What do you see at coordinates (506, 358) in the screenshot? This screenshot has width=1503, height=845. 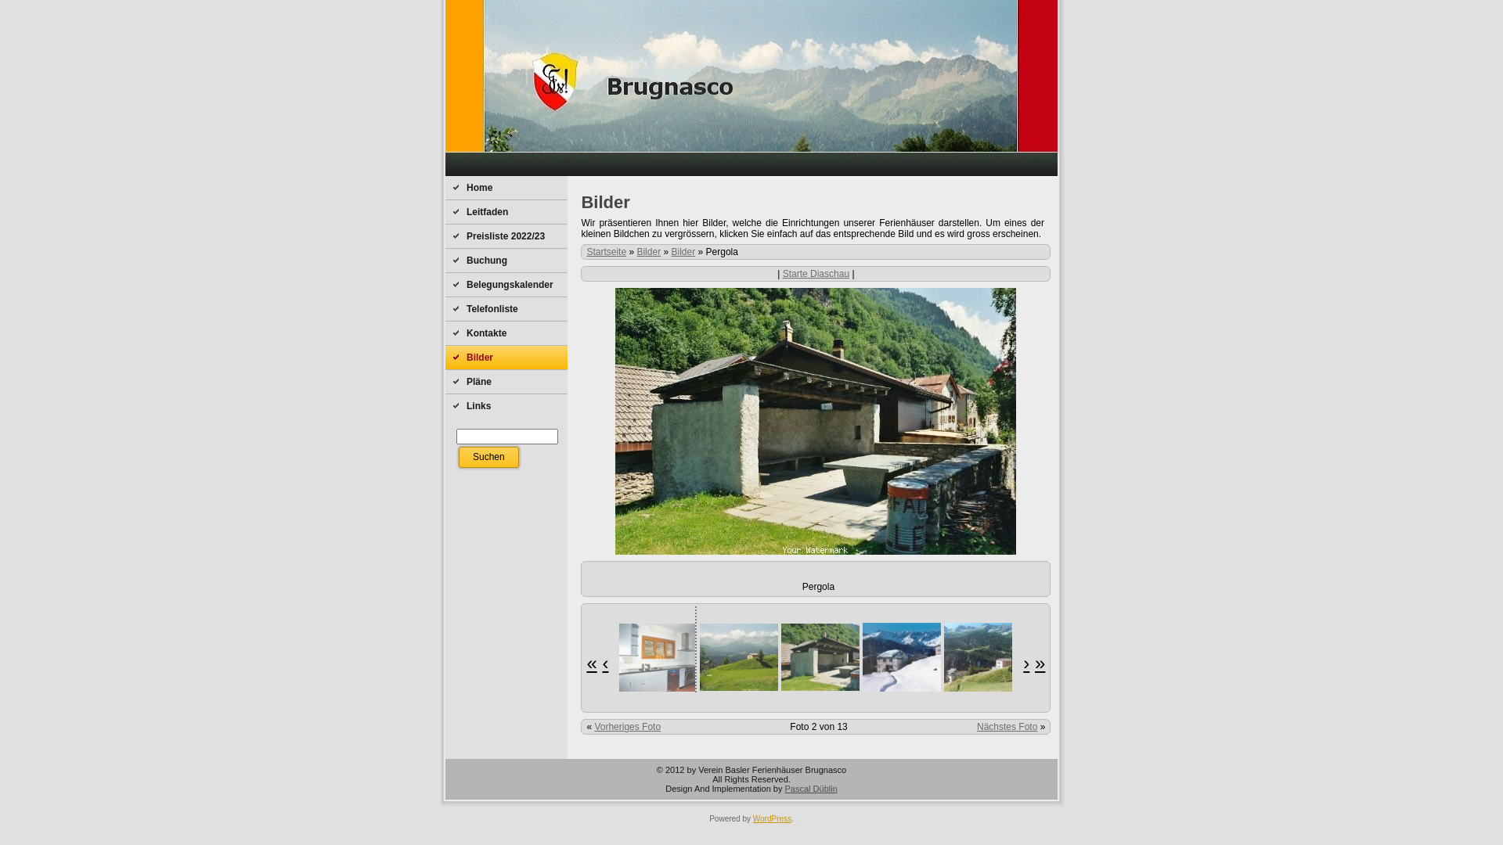 I see `Bilder` at bounding box center [506, 358].